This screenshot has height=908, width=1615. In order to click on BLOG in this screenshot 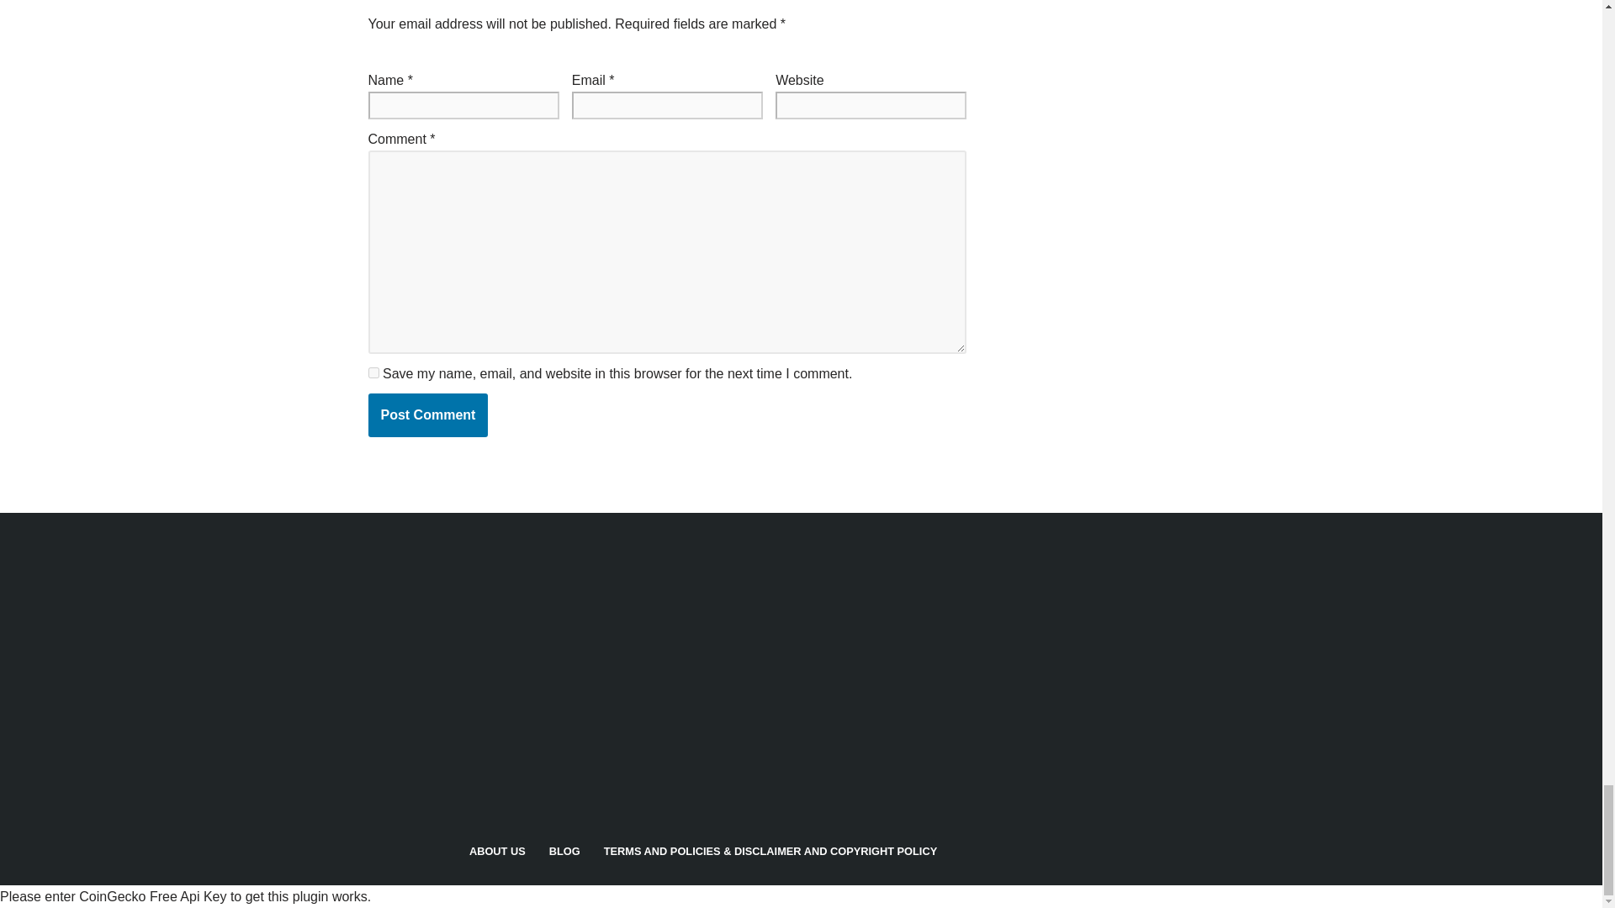, I will do `click(564, 853)`.